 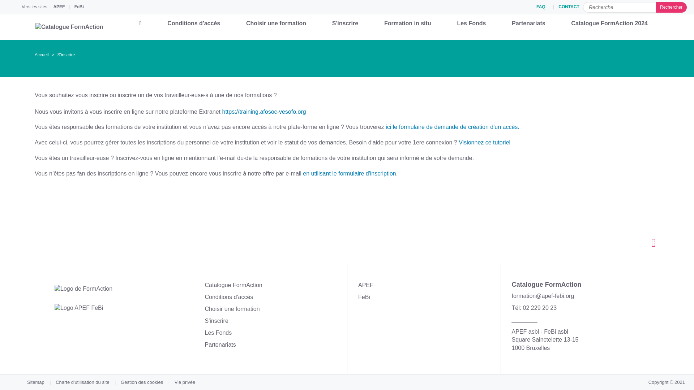 What do you see at coordinates (528, 23) in the screenshot?
I see `Partenariats` at bounding box center [528, 23].